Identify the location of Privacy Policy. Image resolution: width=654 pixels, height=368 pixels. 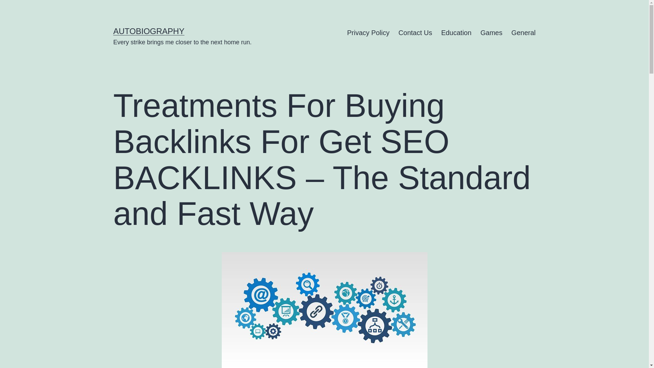
(369, 33).